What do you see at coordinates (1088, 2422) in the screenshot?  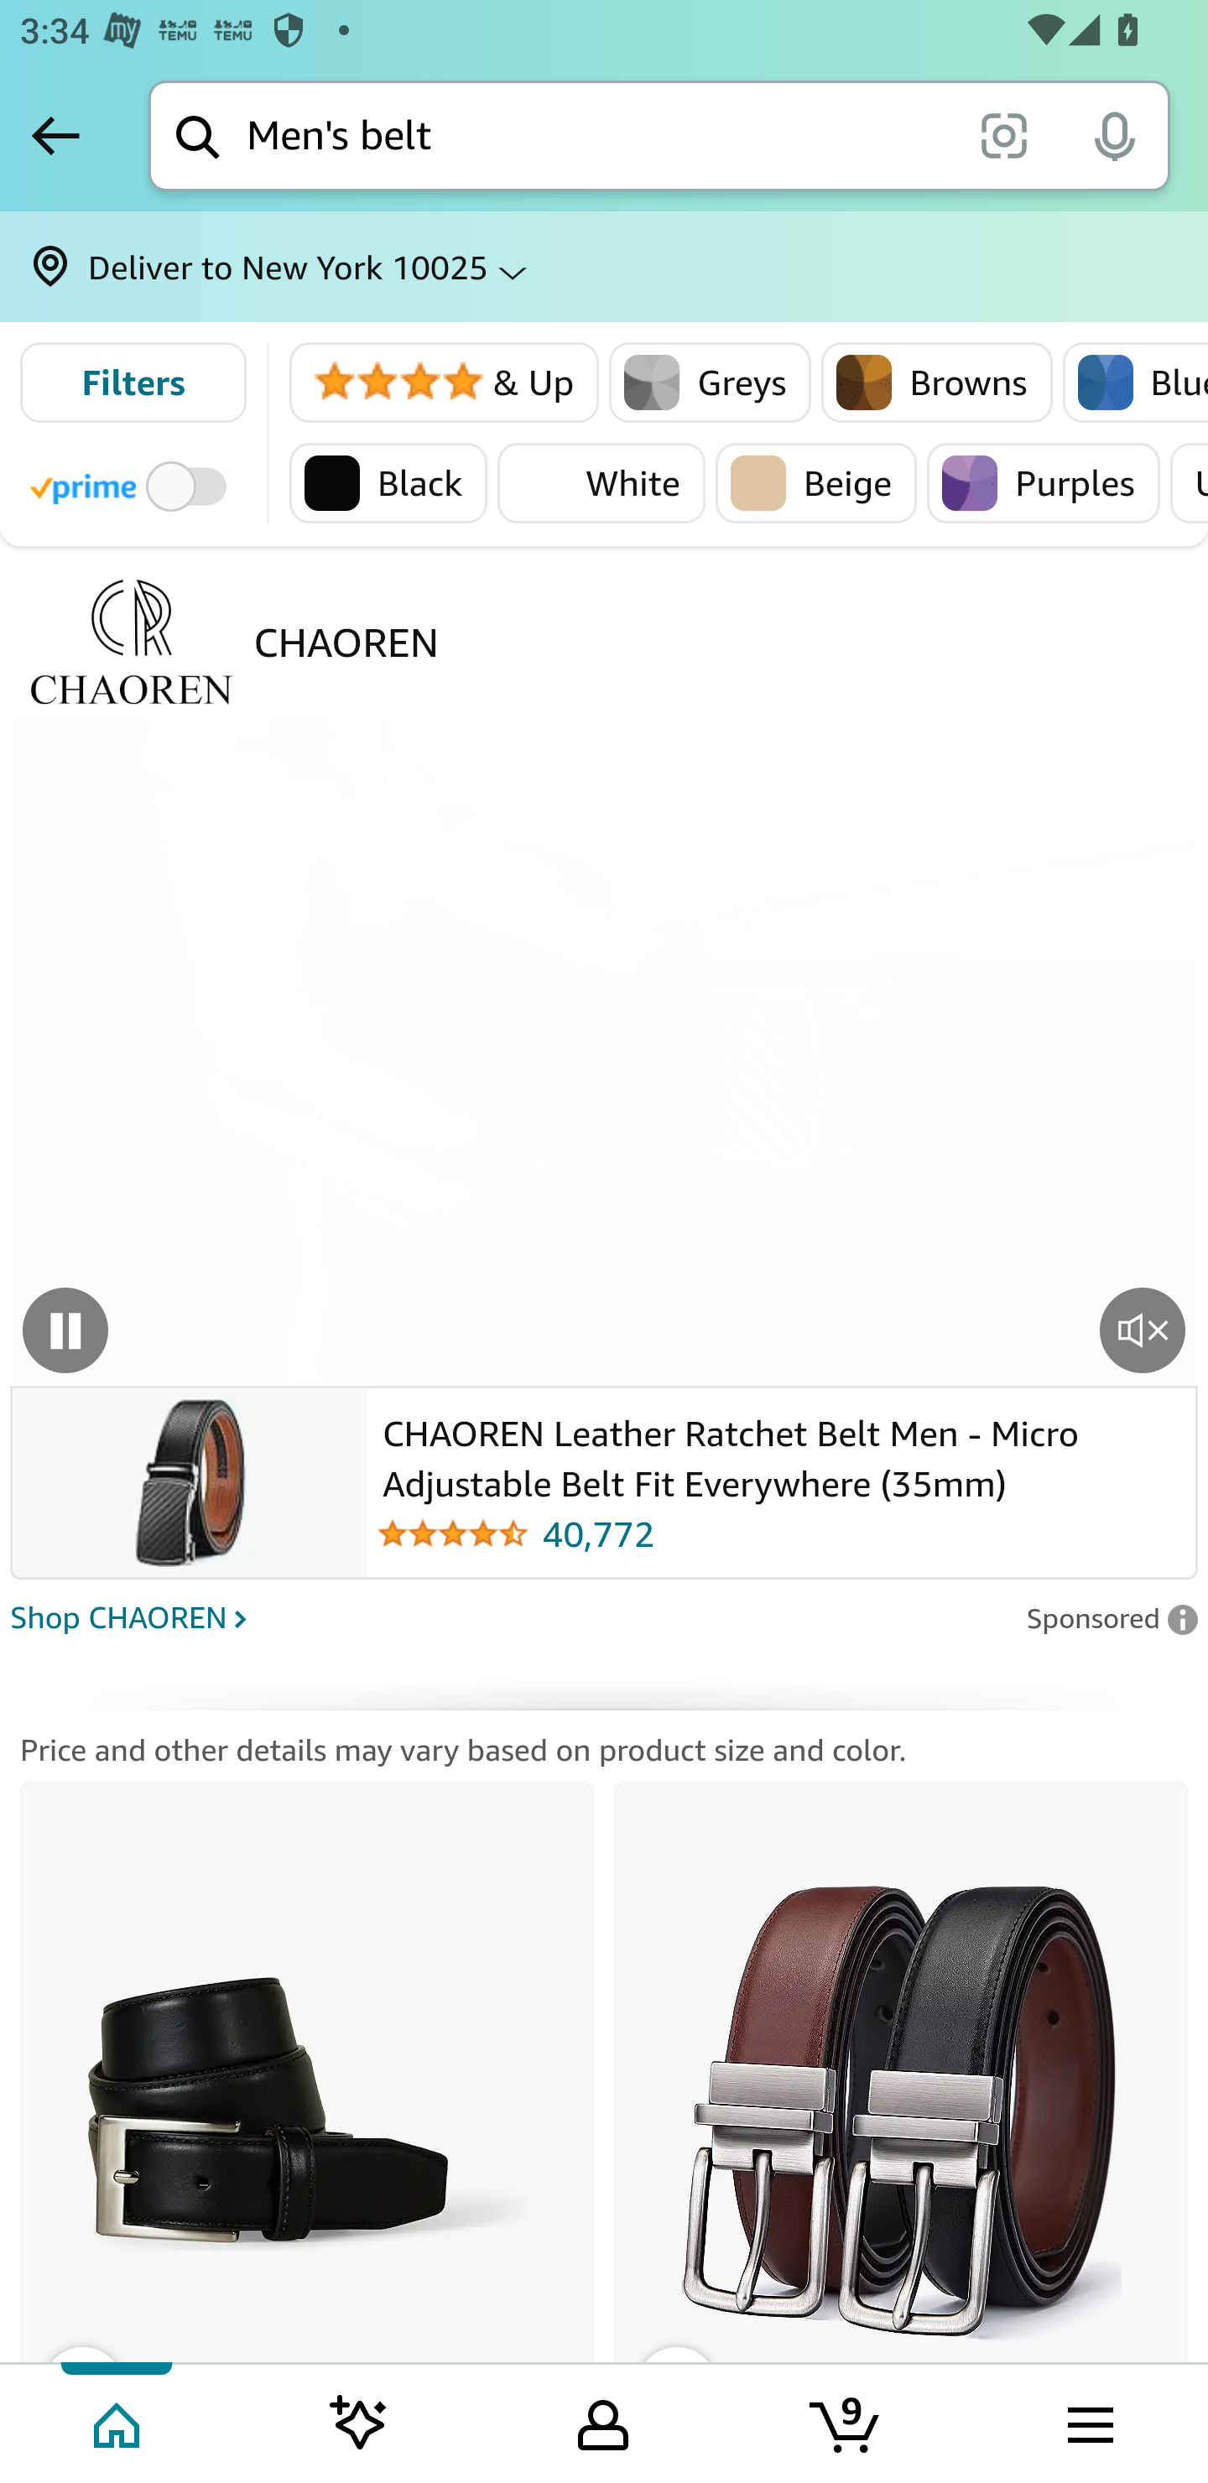 I see `Browse menu Tab 5 of 5` at bounding box center [1088, 2422].